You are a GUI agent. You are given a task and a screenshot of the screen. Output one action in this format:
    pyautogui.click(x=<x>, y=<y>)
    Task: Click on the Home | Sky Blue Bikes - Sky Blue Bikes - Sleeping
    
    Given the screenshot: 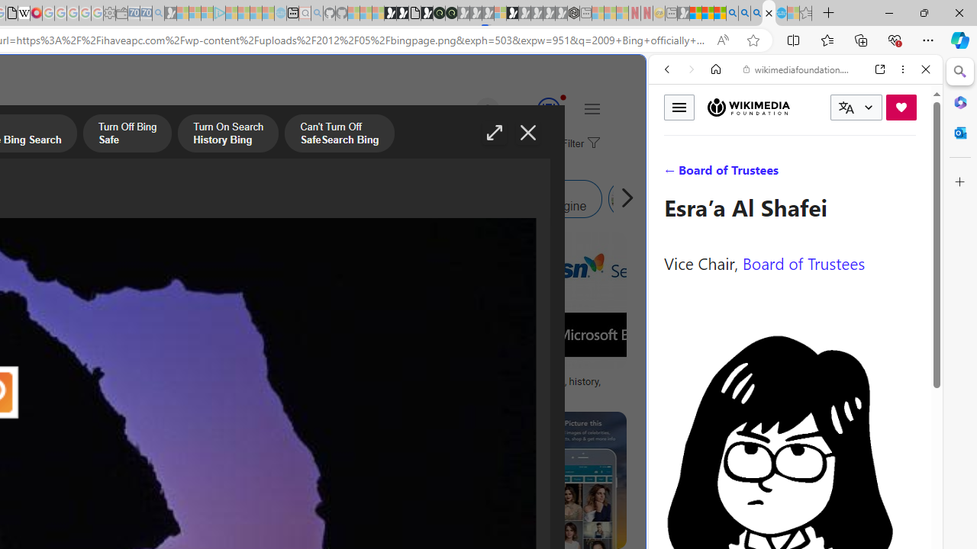 What is the action you would take?
    pyautogui.click(x=280, y=14)
    